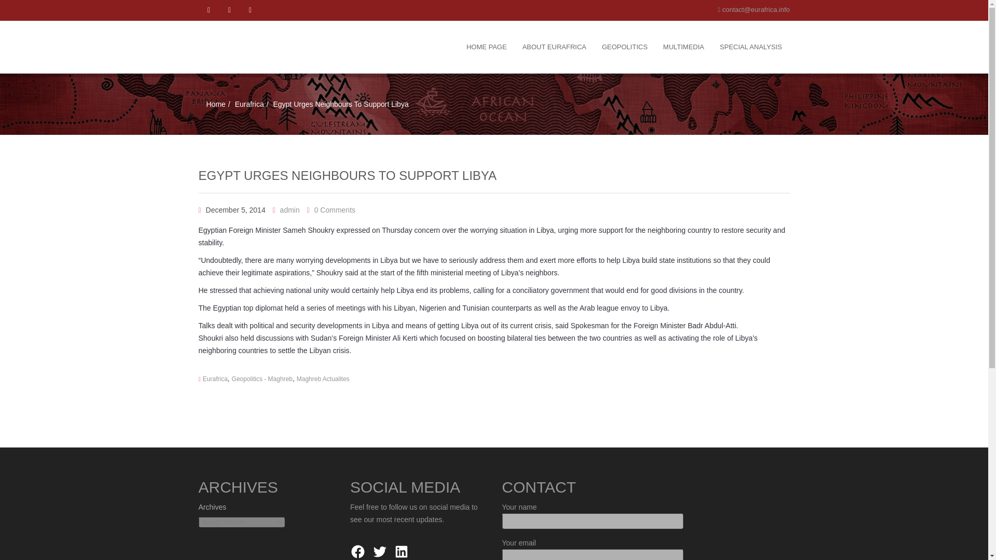  I want to click on Maghreb Actualites, so click(323, 379).